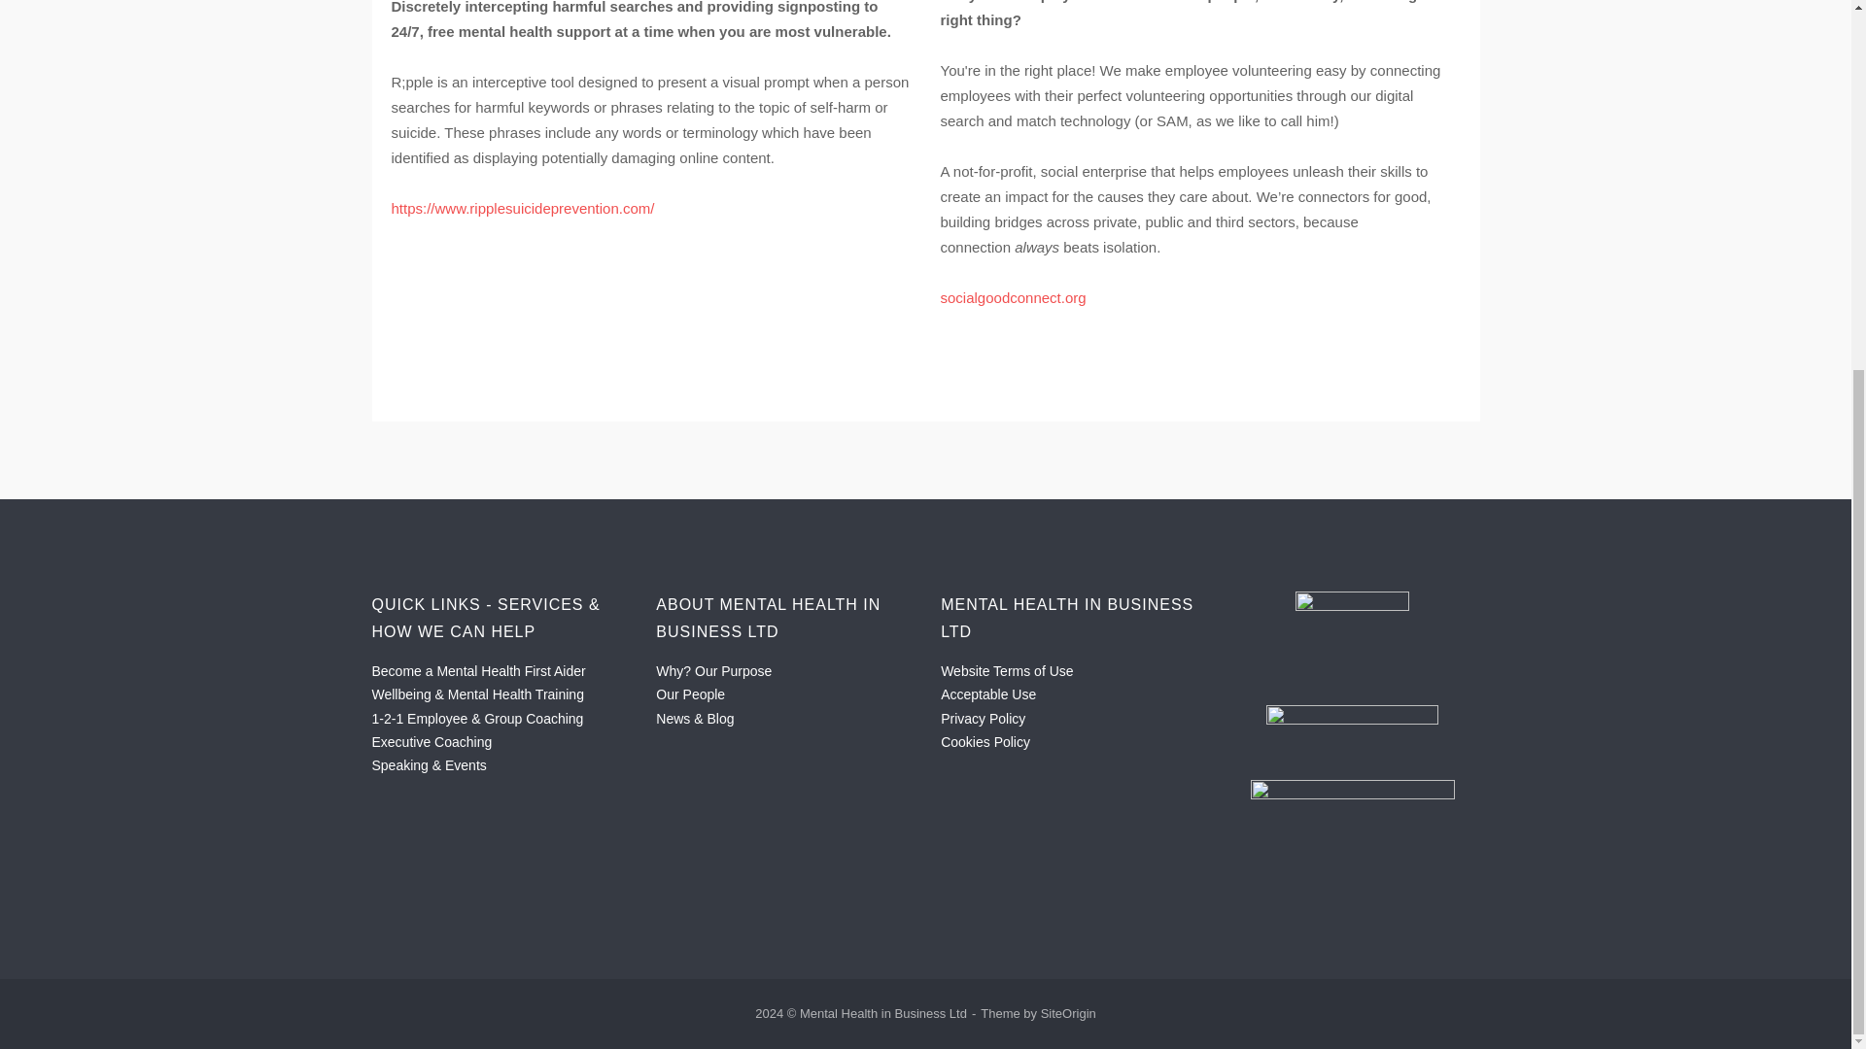 Image resolution: width=1866 pixels, height=1049 pixels. I want to click on Why? Our Purpose, so click(713, 670).